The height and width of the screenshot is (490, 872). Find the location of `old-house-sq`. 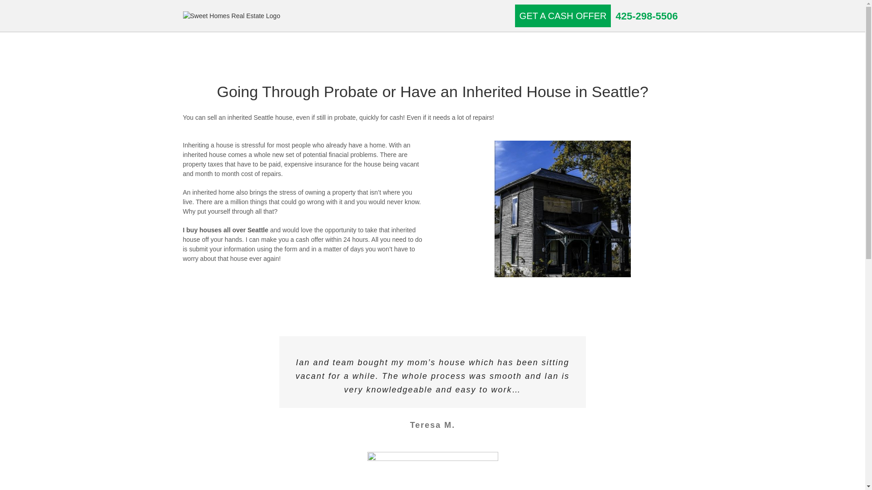

old-house-sq is located at coordinates (562, 209).